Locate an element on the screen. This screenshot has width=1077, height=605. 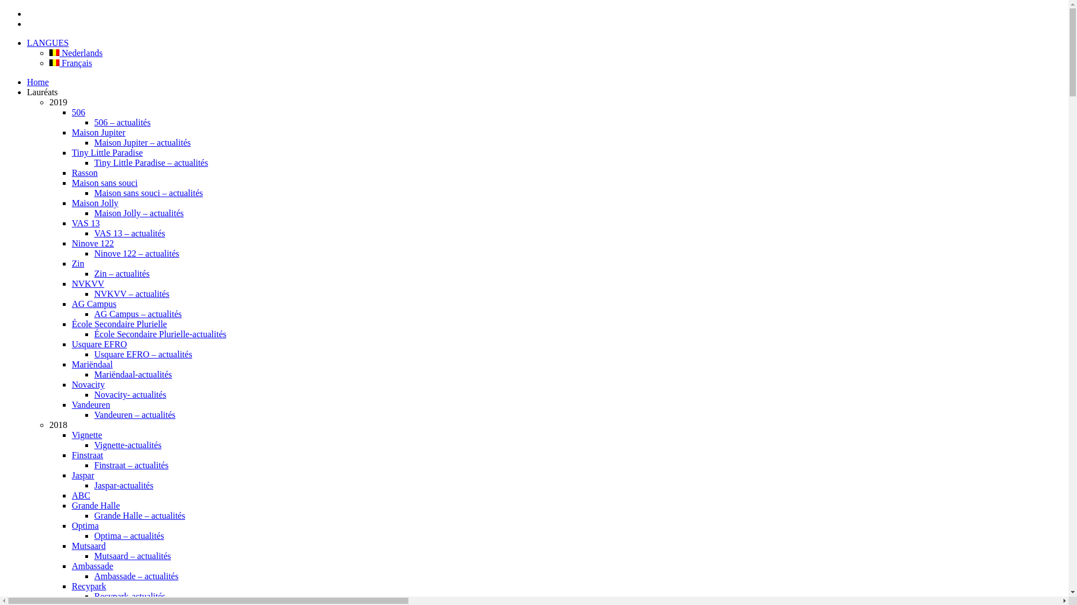
Maison sans souci is located at coordinates (104, 183).